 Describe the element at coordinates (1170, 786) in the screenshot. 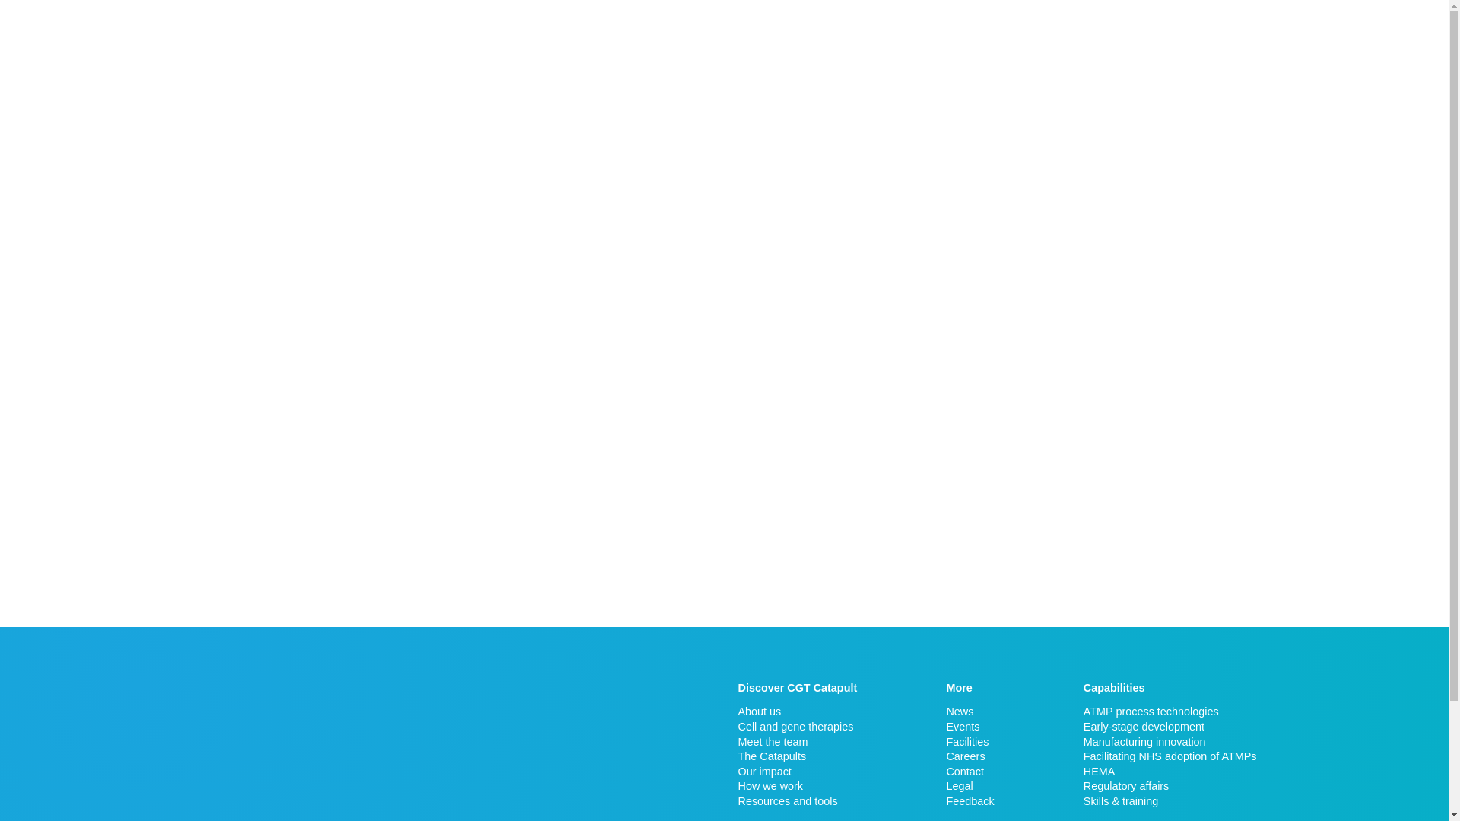

I see `Regulatory affairs` at that location.